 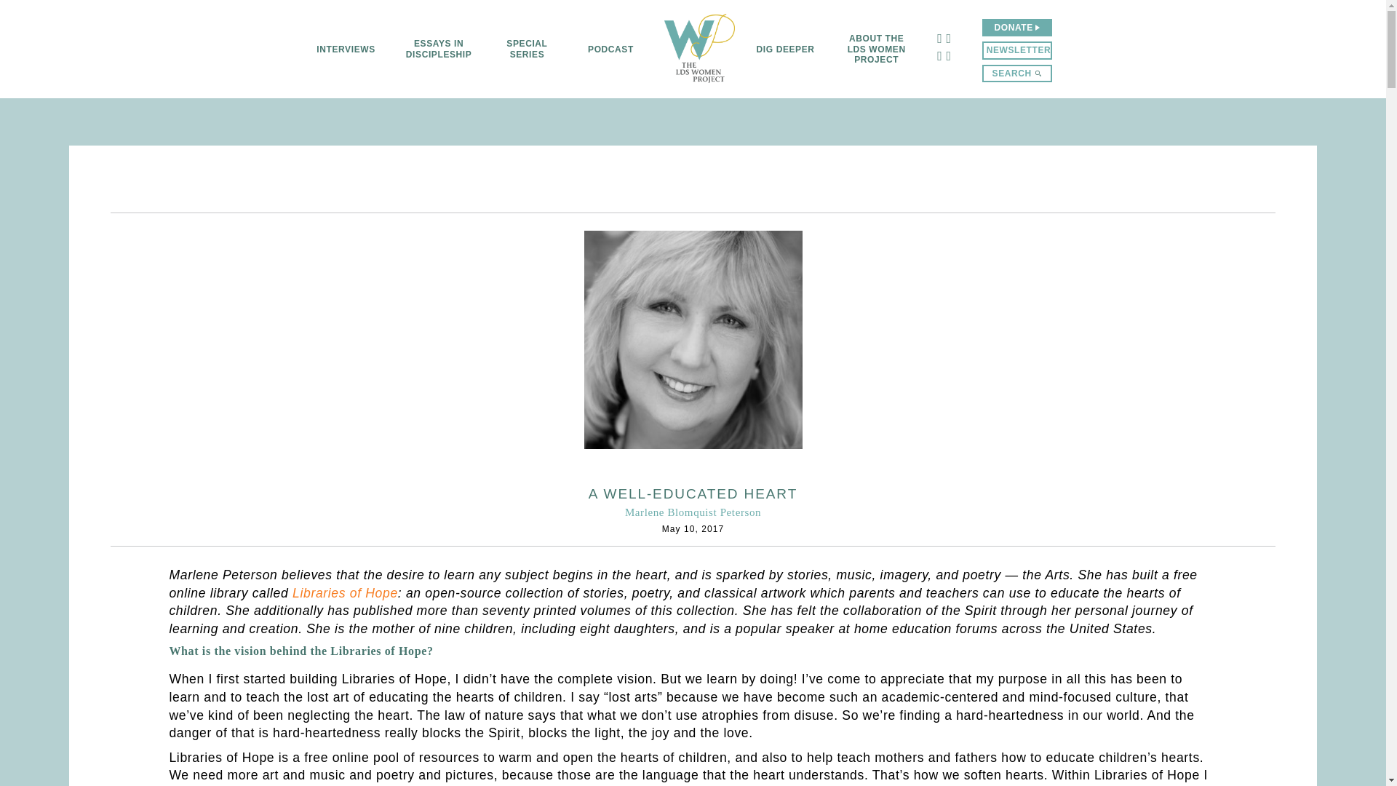 I want to click on PODCAST, so click(x=611, y=49).